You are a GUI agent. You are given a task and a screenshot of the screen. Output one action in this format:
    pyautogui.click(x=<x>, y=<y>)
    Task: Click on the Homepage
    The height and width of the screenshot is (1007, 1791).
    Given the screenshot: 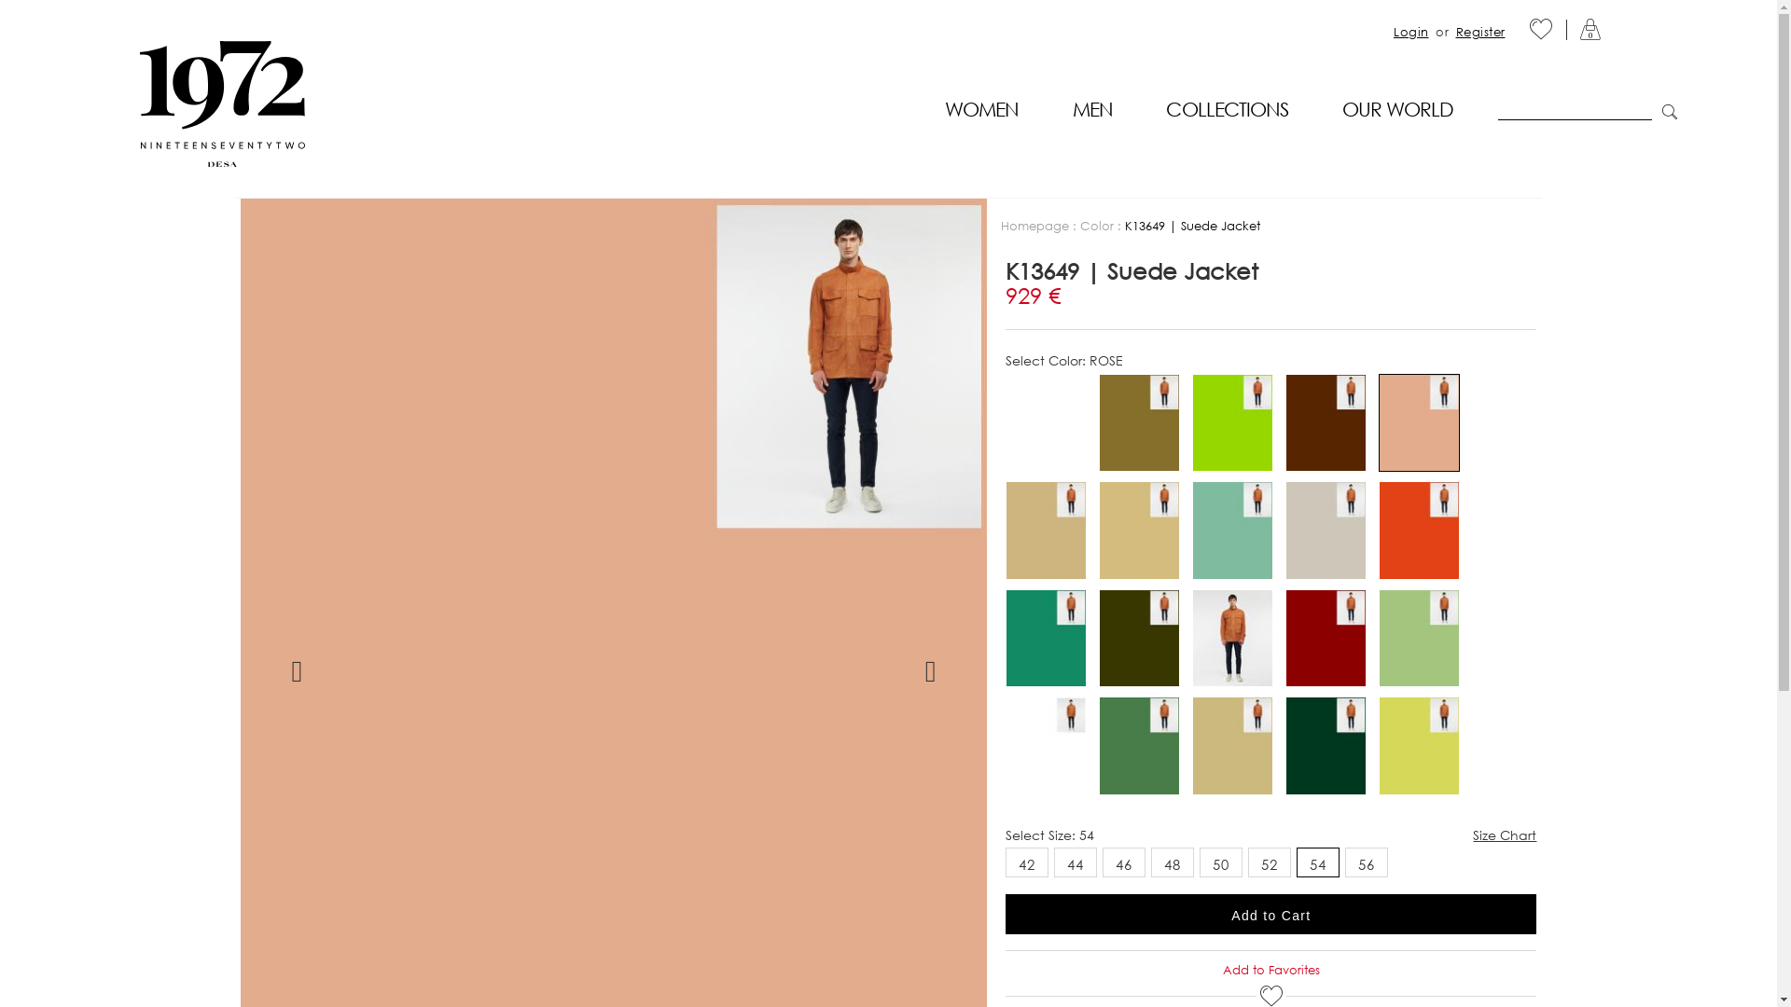 What is the action you would take?
    pyautogui.click(x=1035, y=226)
    